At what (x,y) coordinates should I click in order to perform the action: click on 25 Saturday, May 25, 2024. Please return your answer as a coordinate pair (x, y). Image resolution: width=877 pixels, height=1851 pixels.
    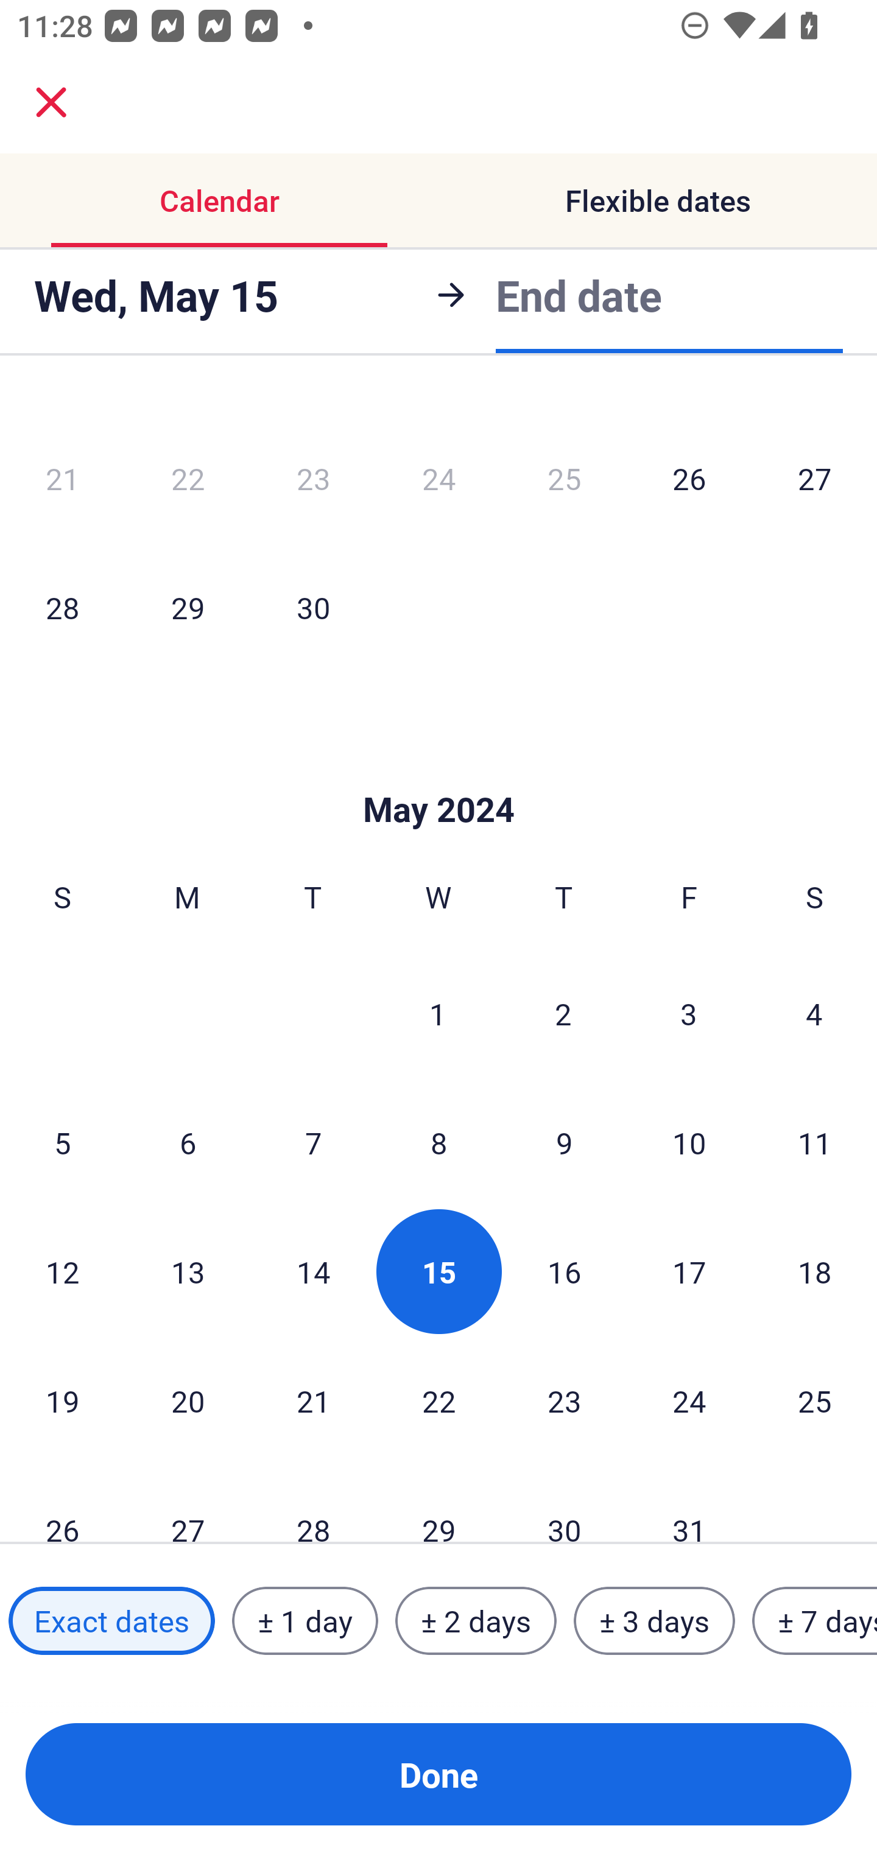
    Looking at the image, I should click on (815, 1400).